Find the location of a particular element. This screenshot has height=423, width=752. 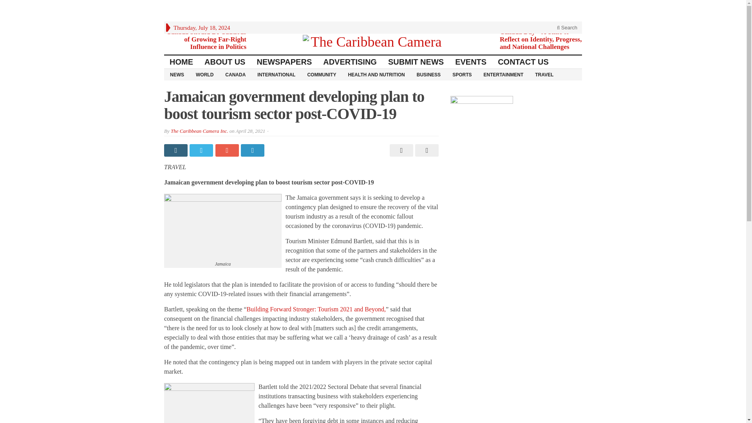

SUBMIT NEWS is located at coordinates (416, 62).